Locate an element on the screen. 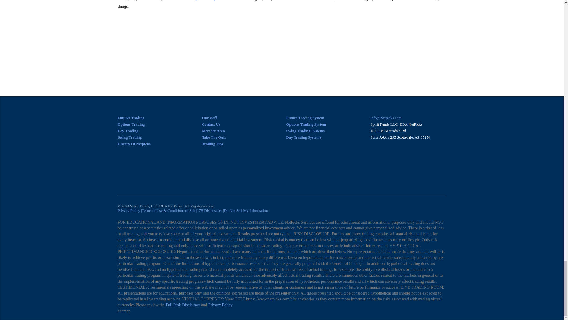 The height and width of the screenshot is (320, 568). Contact Us is located at coordinates (211, 124).